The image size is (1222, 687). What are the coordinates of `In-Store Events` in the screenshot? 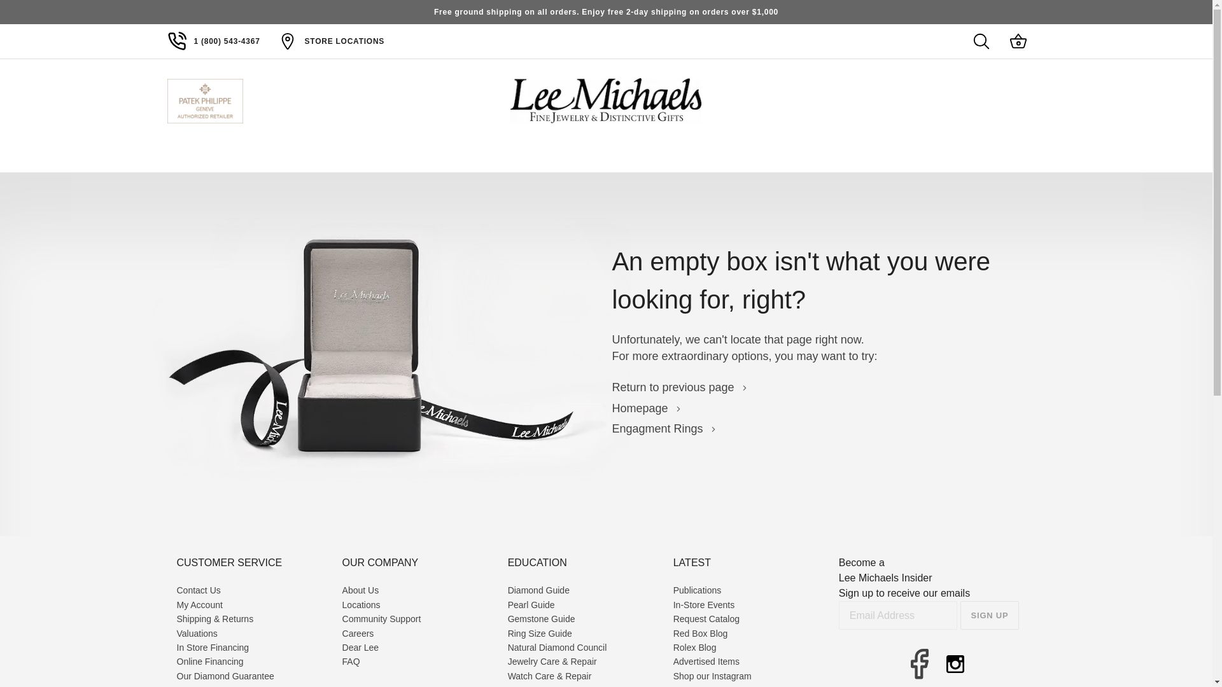 It's located at (704, 604).